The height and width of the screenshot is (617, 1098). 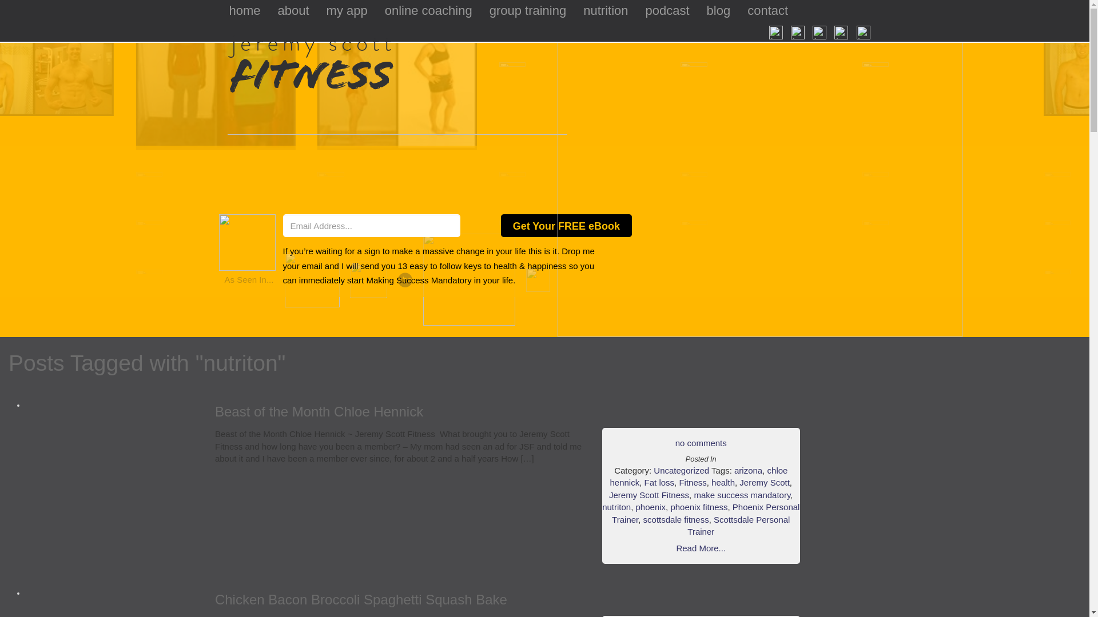 I want to click on health, so click(x=723, y=482).